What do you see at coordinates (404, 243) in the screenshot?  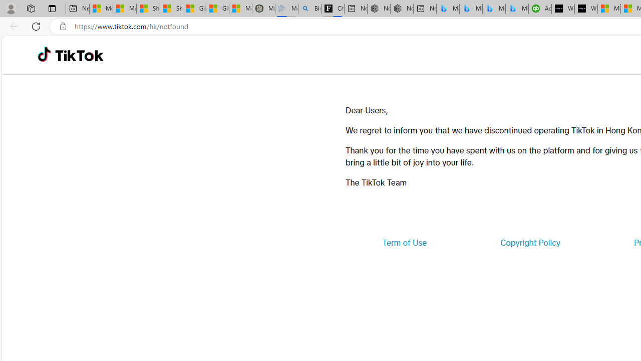 I see `Term of Use` at bounding box center [404, 243].